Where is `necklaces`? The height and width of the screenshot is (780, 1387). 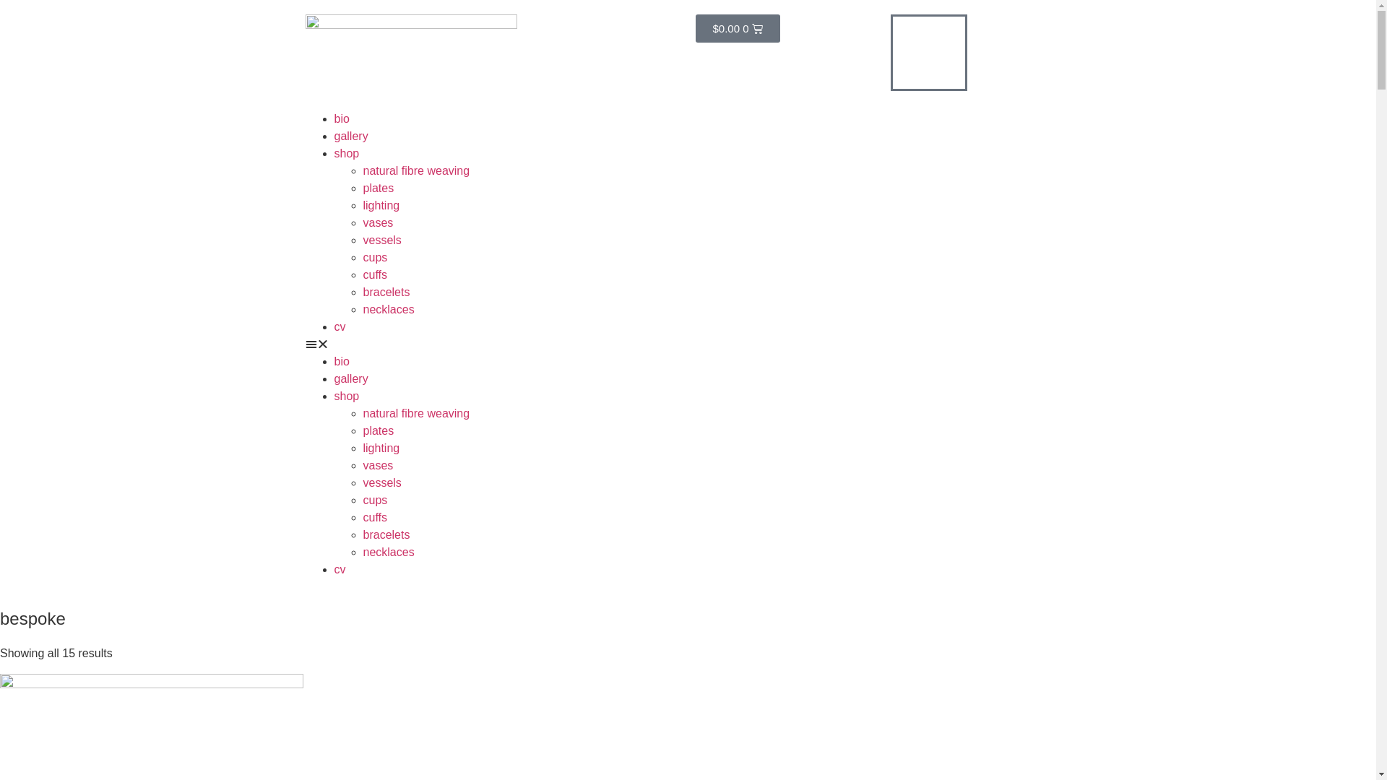 necklaces is located at coordinates (389, 309).